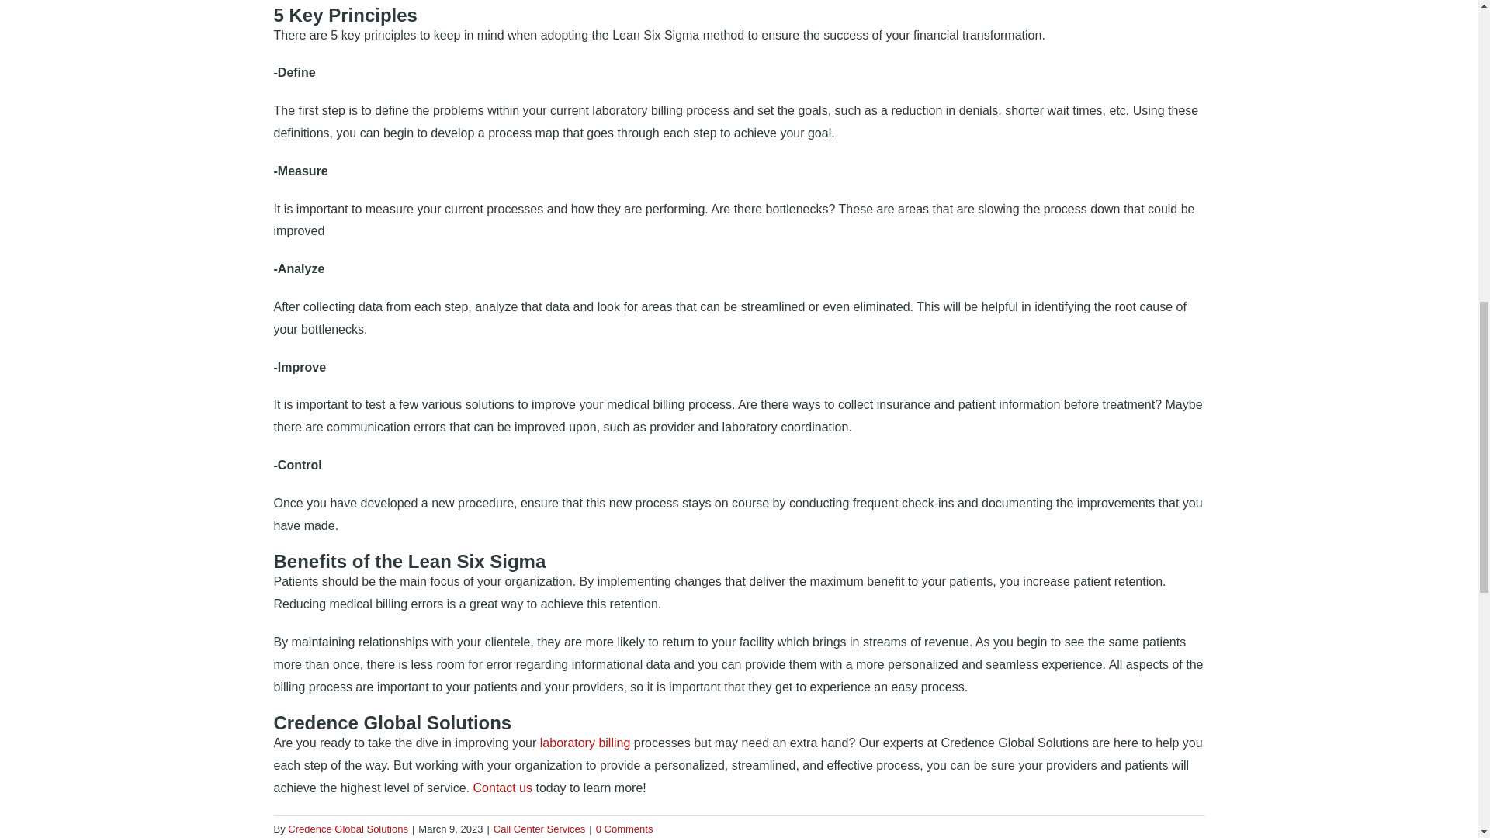 The image size is (1490, 838). I want to click on Posts by Credence Global Solutions, so click(348, 829).